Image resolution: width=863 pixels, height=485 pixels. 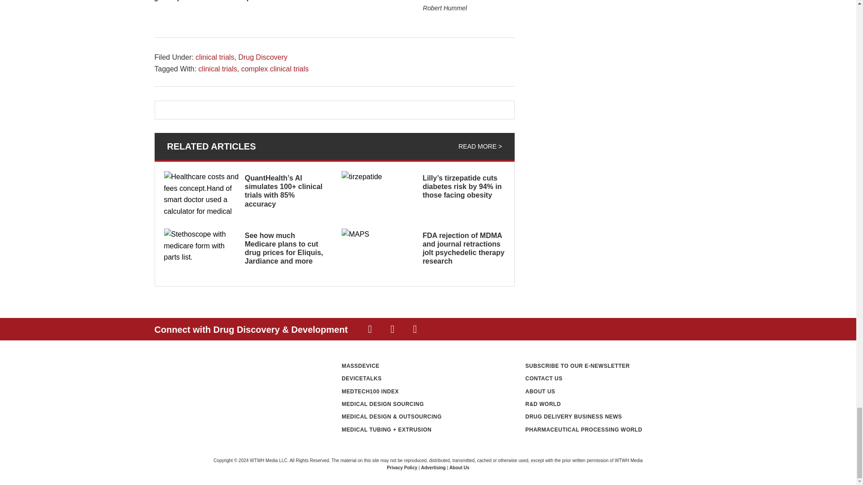 I want to click on Drug Discovery, so click(x=262, y=57).